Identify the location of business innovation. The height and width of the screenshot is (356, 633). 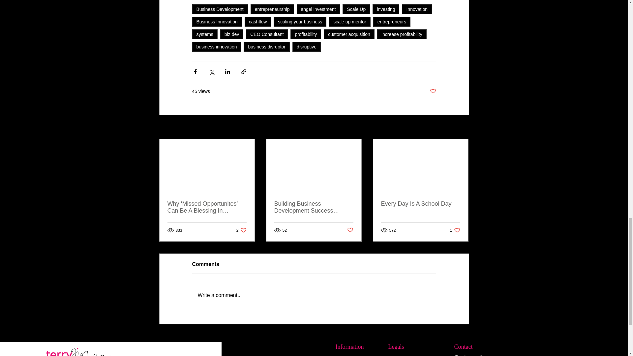
(216, 47).